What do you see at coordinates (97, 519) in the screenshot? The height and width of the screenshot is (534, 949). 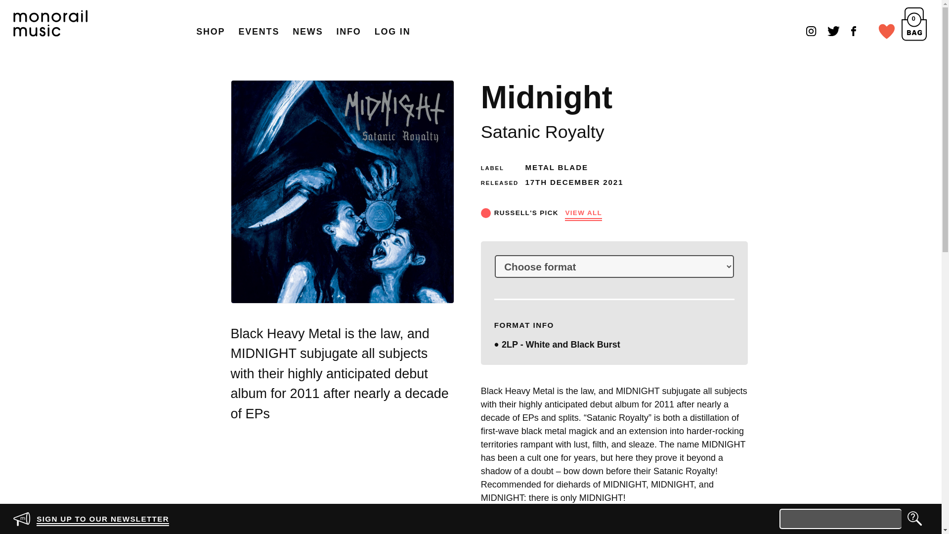 I see `SIGN UP TO OUR NEWSLETTER` at bounding box center [97, 519].